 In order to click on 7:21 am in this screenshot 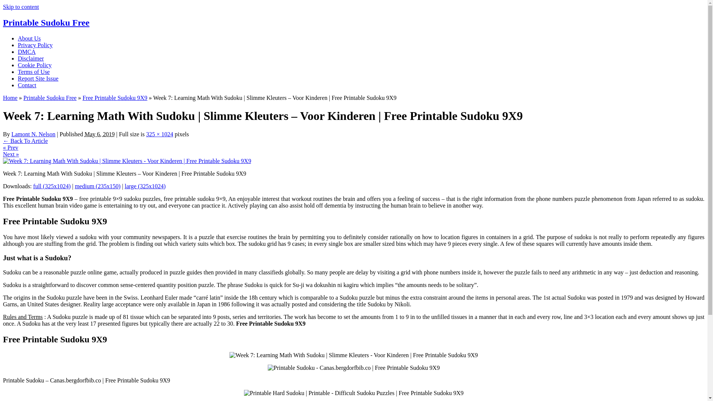, I will do `click(100, 134)`.